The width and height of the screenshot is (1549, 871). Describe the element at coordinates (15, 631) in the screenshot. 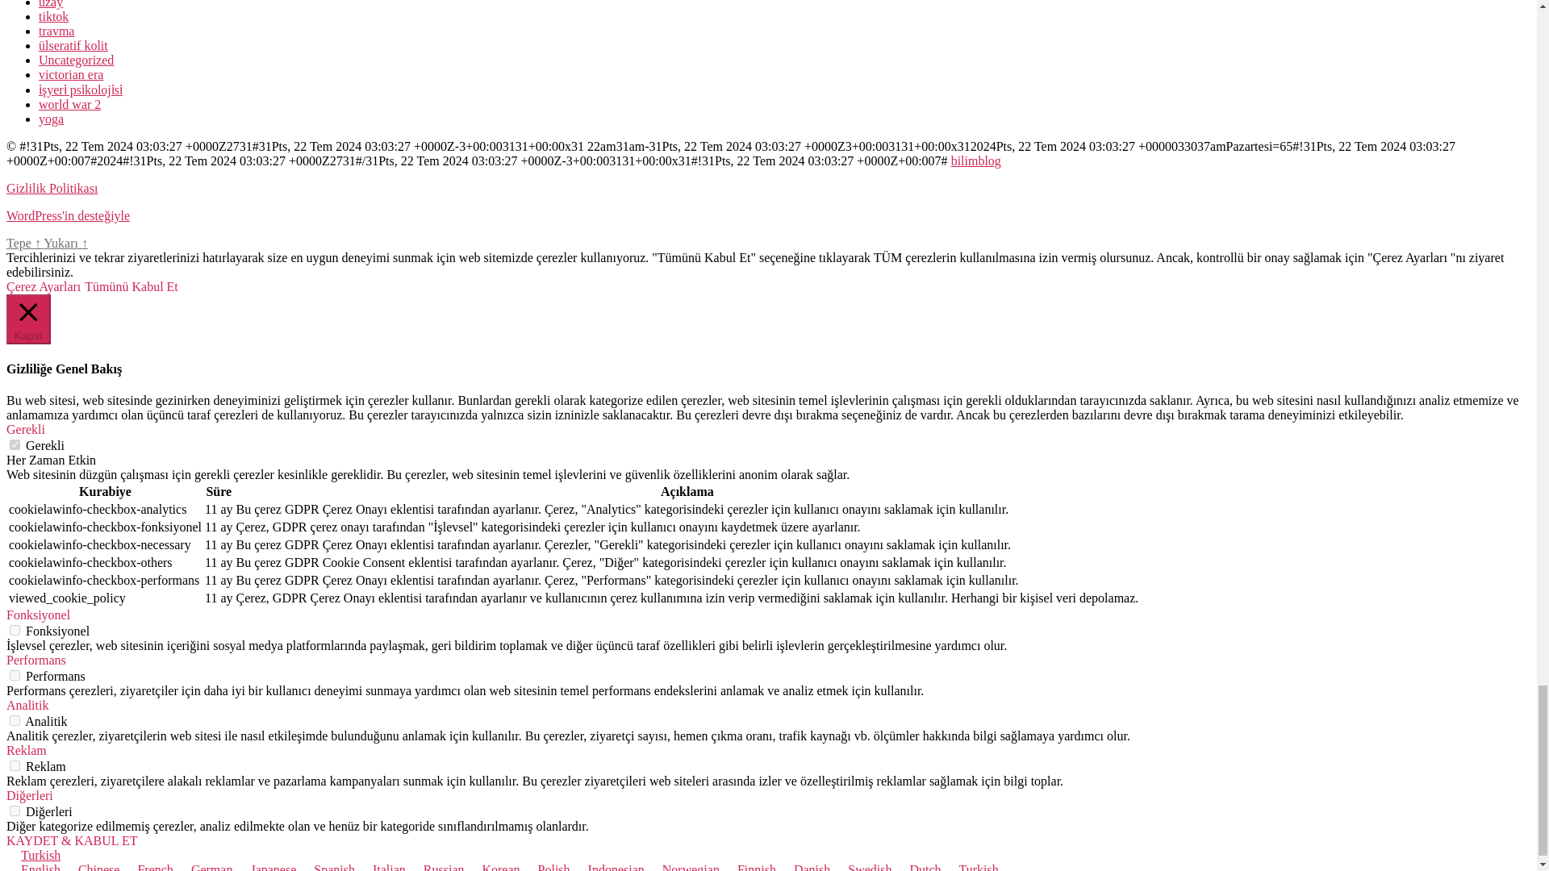

I see `on` at that location.